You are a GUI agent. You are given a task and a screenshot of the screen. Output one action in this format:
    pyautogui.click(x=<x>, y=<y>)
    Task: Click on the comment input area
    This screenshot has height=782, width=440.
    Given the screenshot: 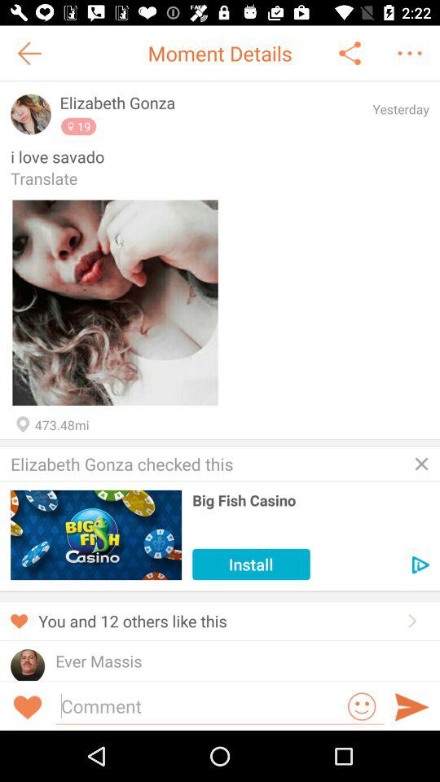 What is the action you would take?
    pyautogui.click(x=199, y=705)
    